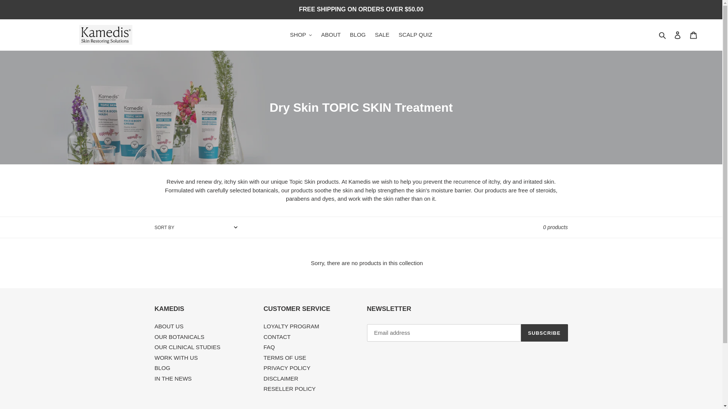 This screenshot has height=409, width=728. I want to click on OUR CLINICAL STUDIES, so click(187, 347).